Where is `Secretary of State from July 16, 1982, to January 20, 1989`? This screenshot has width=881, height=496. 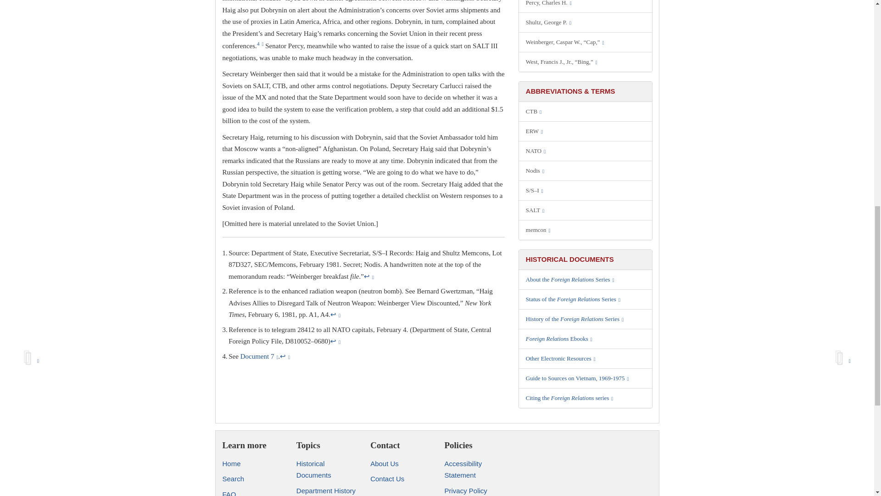 Secretary of State from July 16, 1982, to January 20, 1989 is located at coordinates (585, 23).